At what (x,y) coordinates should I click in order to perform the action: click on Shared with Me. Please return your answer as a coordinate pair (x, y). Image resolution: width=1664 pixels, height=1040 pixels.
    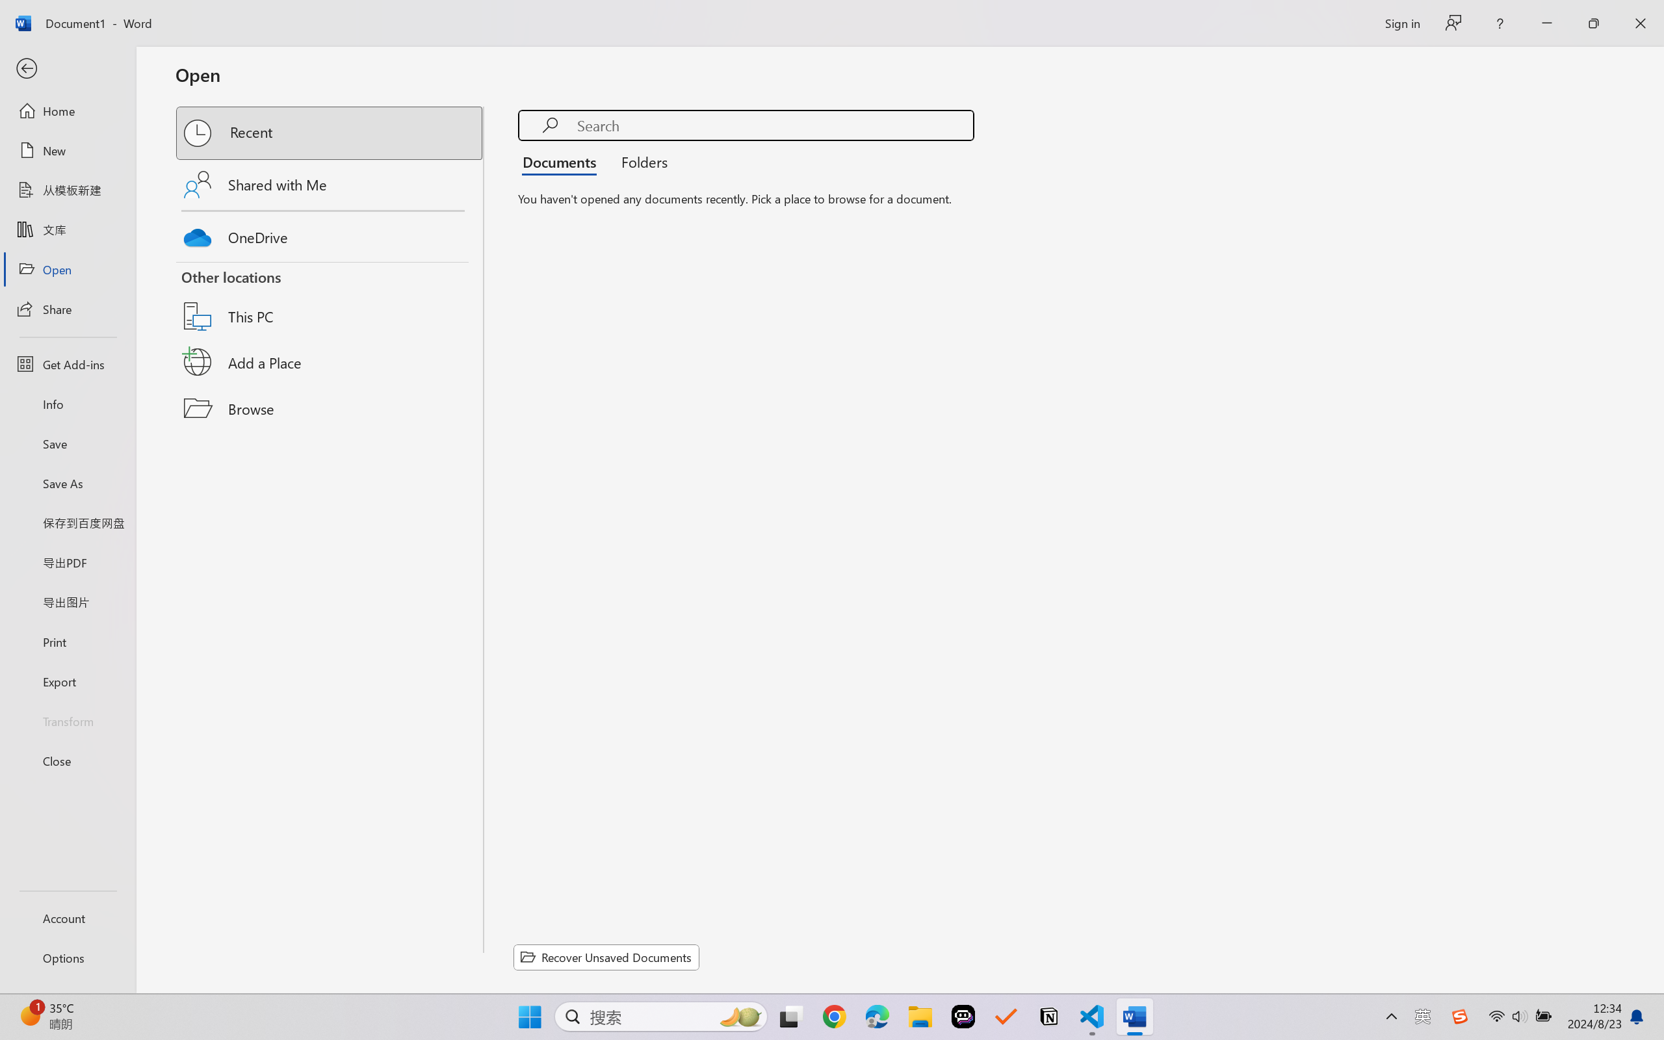
    Looking at the image, I should click on (330, 185).